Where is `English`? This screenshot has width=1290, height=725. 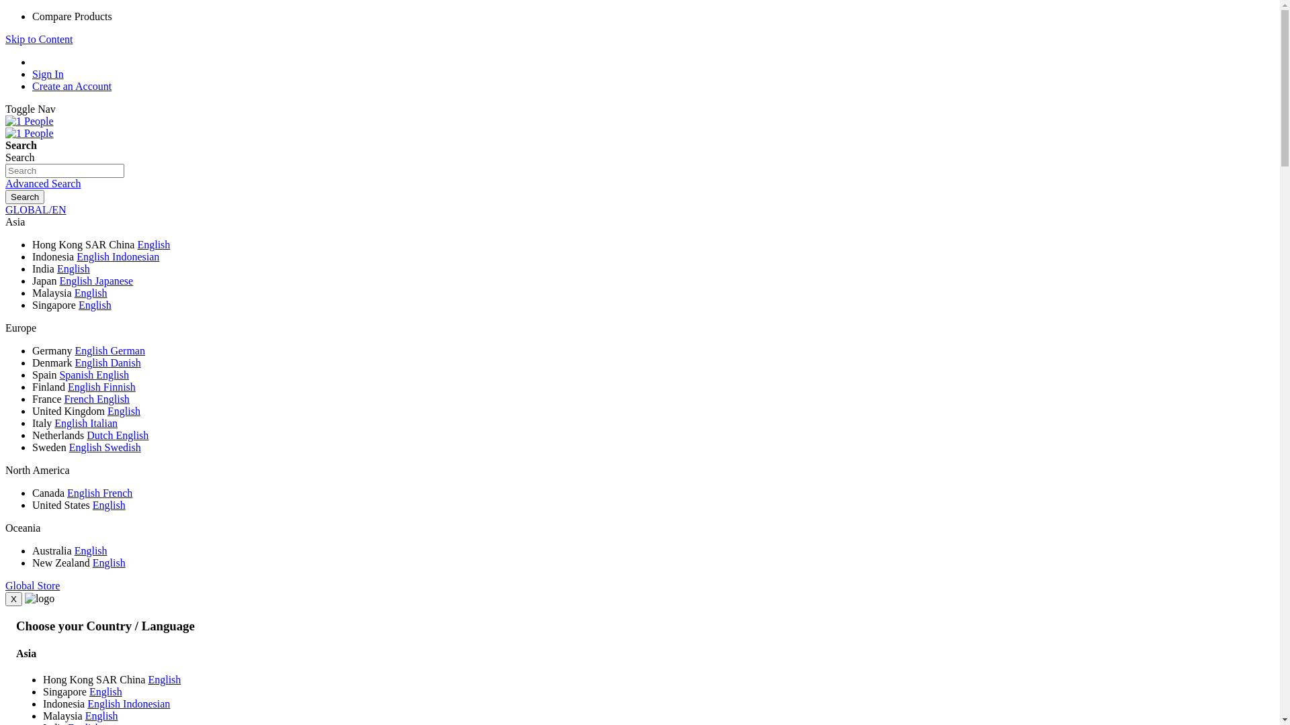 English is located at coordinates (102, 716).